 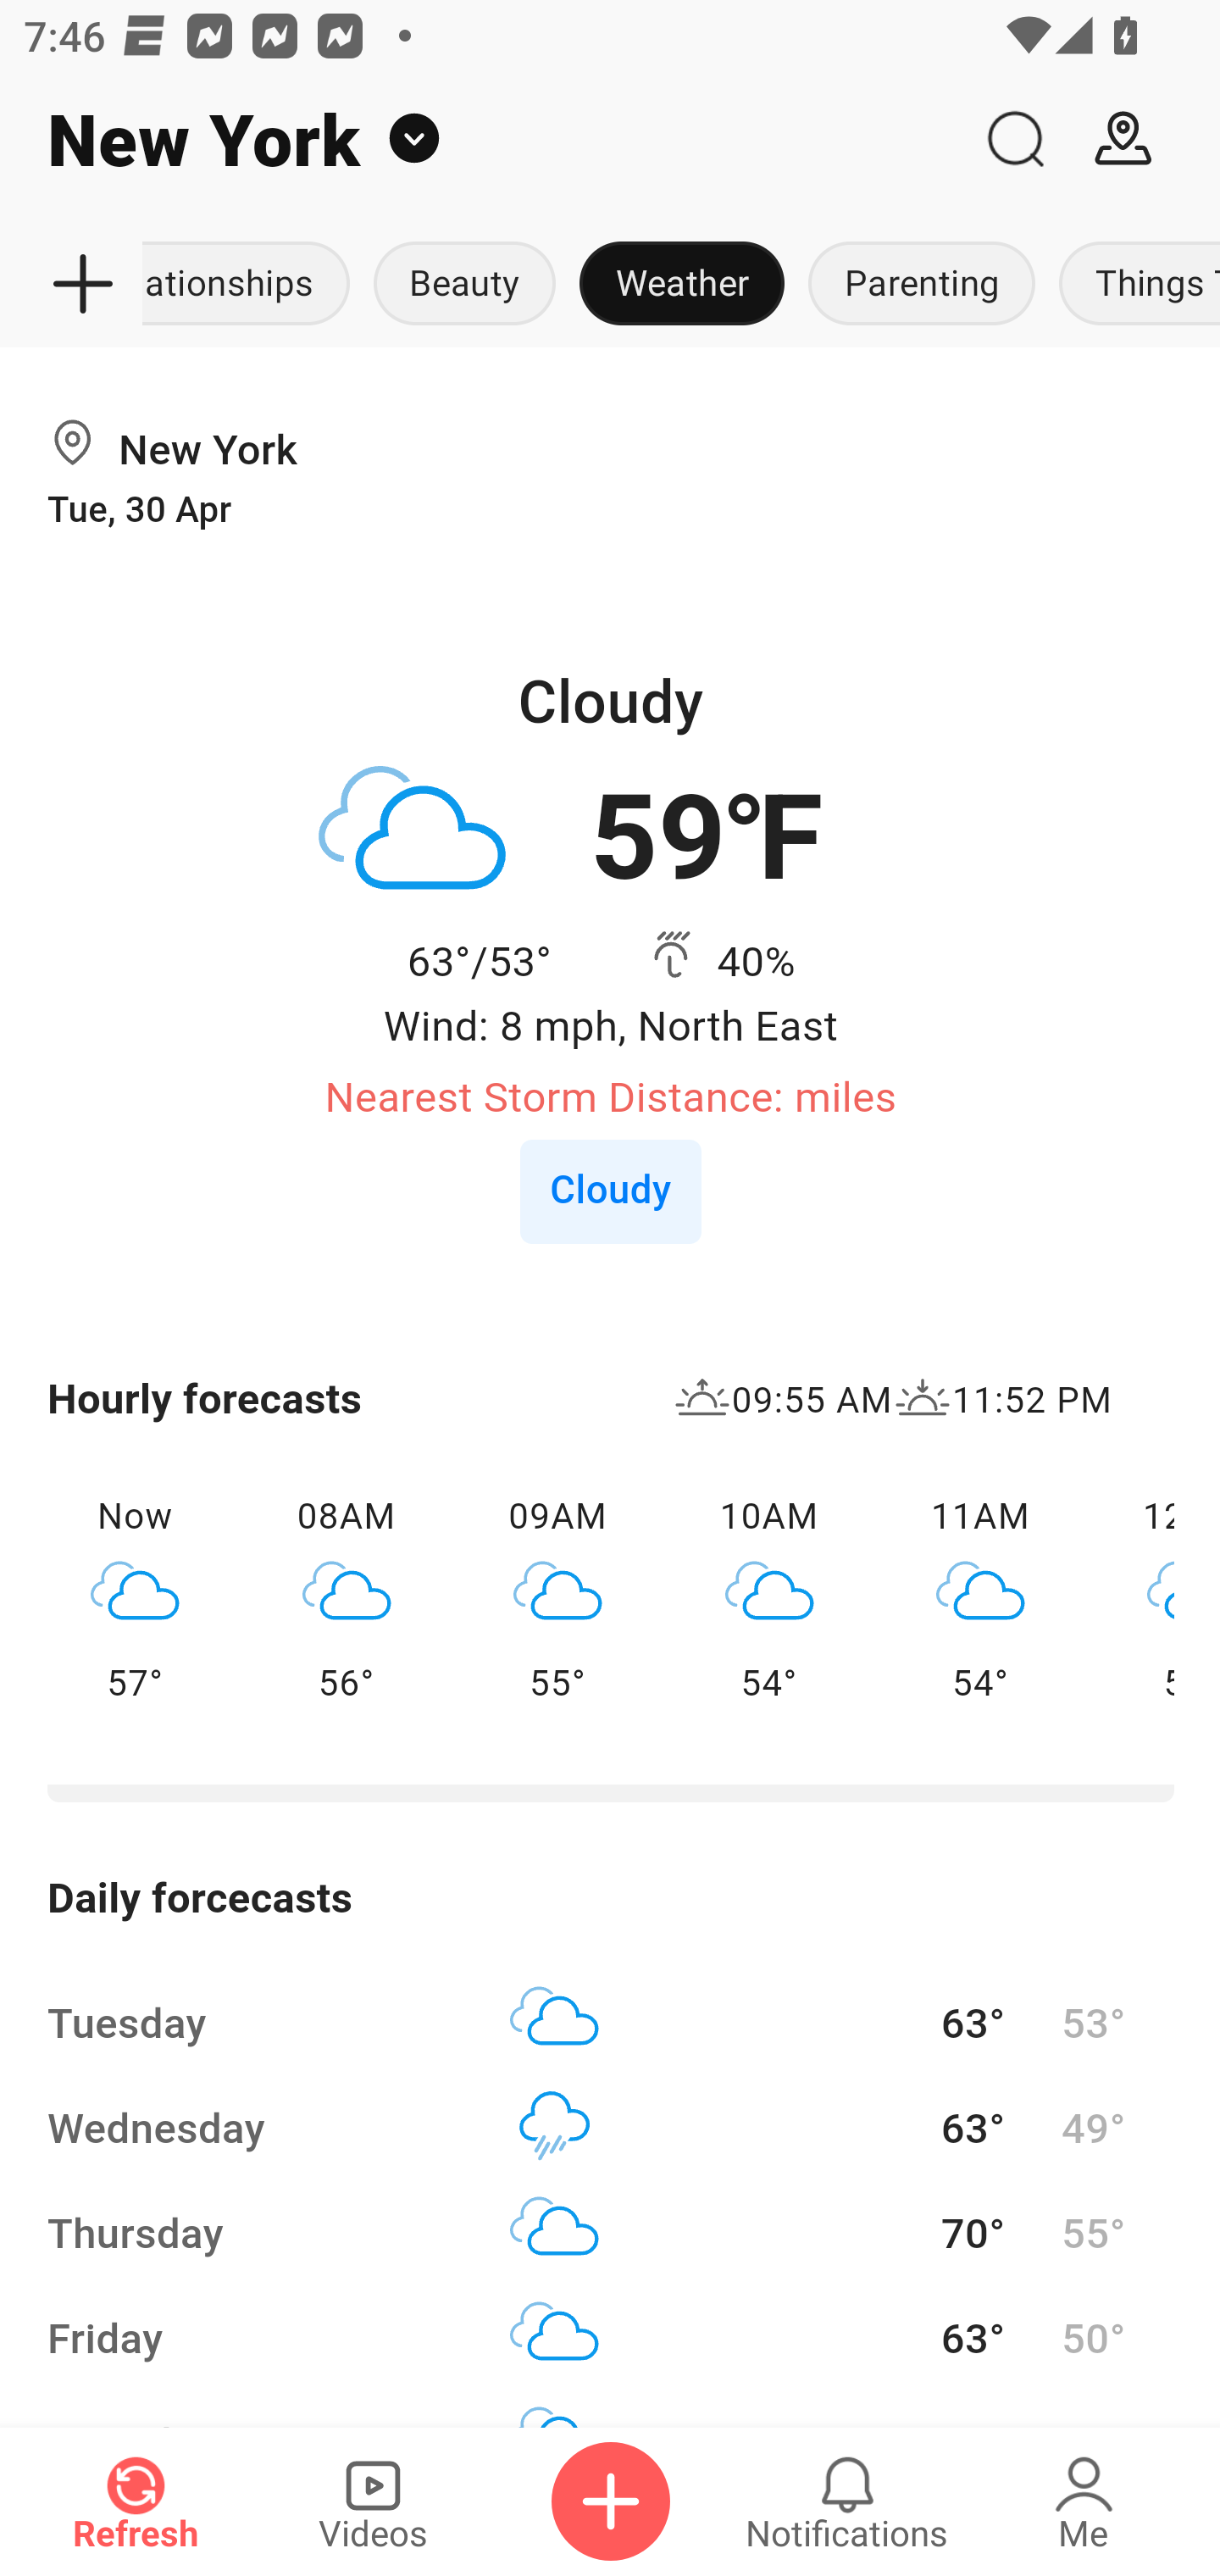 I want to click on Notifications, so click(x=847, y=2501).